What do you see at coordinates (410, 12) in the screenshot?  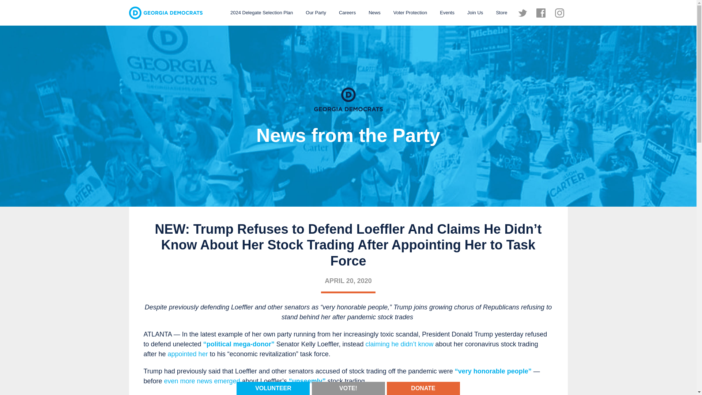 I see `Voter Protection` at bounding box center [410, 12].